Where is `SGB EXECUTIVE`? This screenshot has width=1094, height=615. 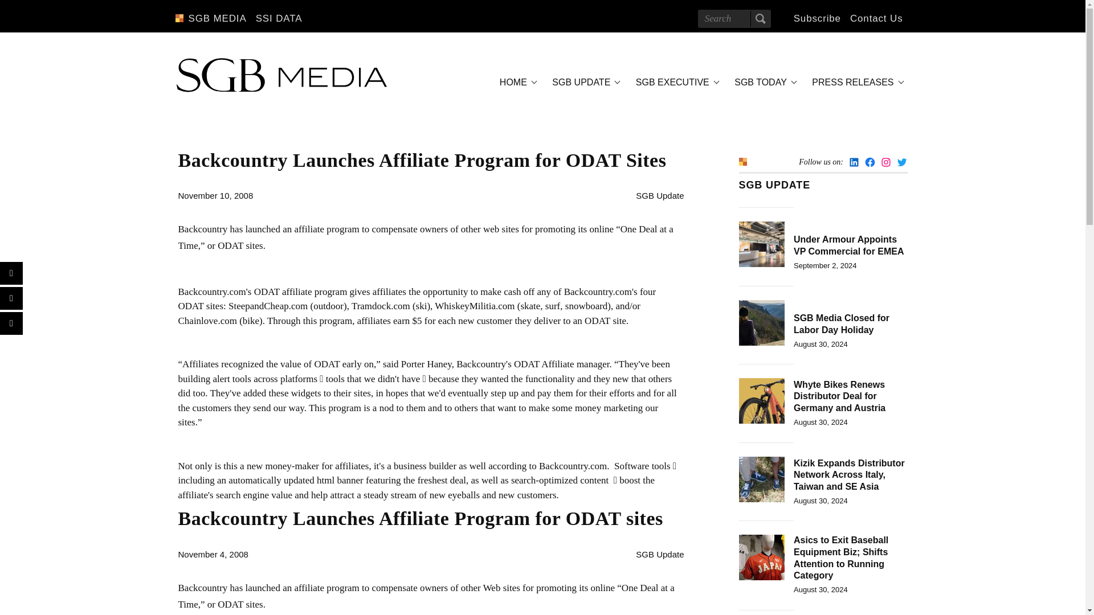
SGB EXECUTIVE is located at coordinates (676, 82).